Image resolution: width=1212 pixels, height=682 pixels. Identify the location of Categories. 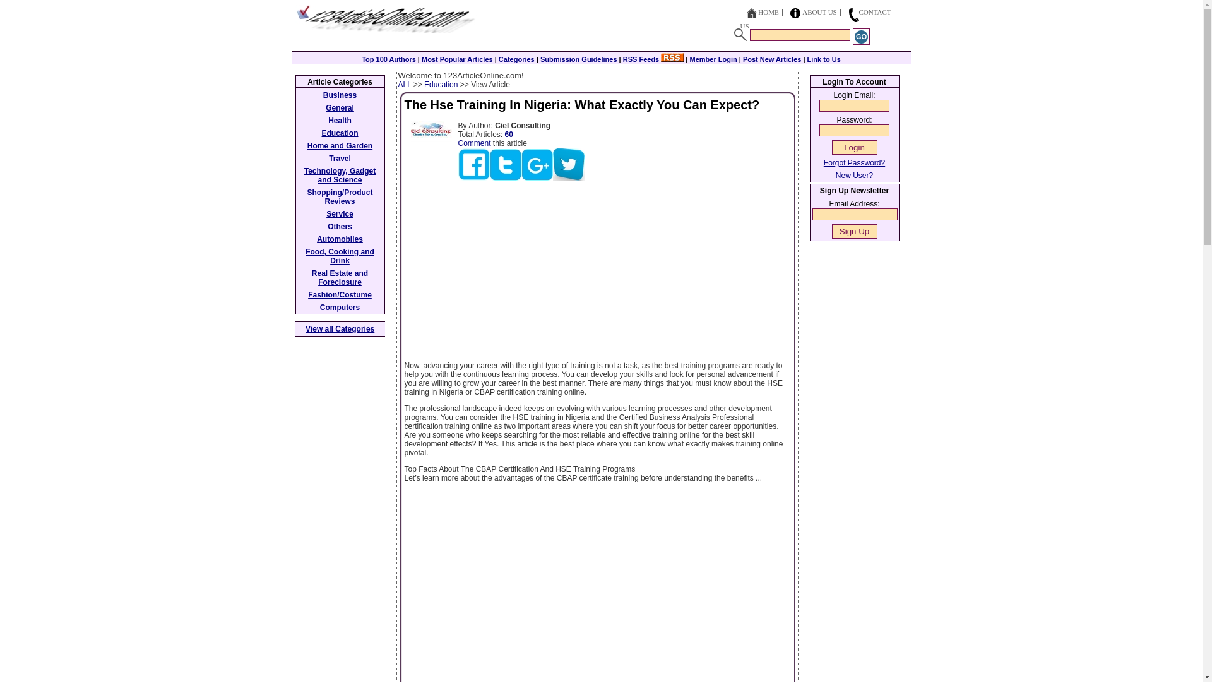
(516, 59).